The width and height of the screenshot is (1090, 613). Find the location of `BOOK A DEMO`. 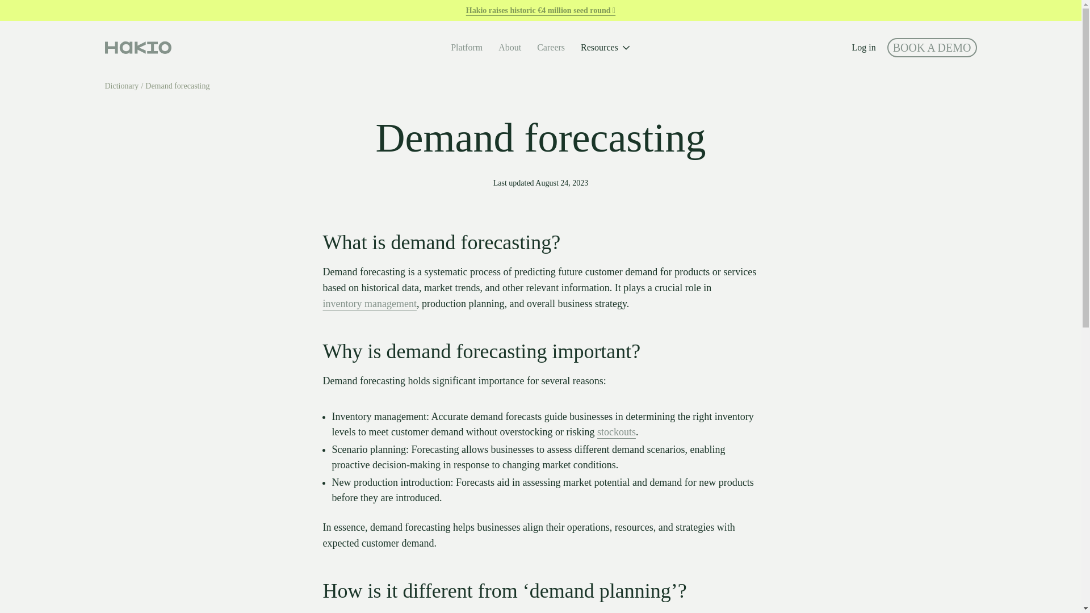

BOOK A DEMO is located at coordinates (932, 48).